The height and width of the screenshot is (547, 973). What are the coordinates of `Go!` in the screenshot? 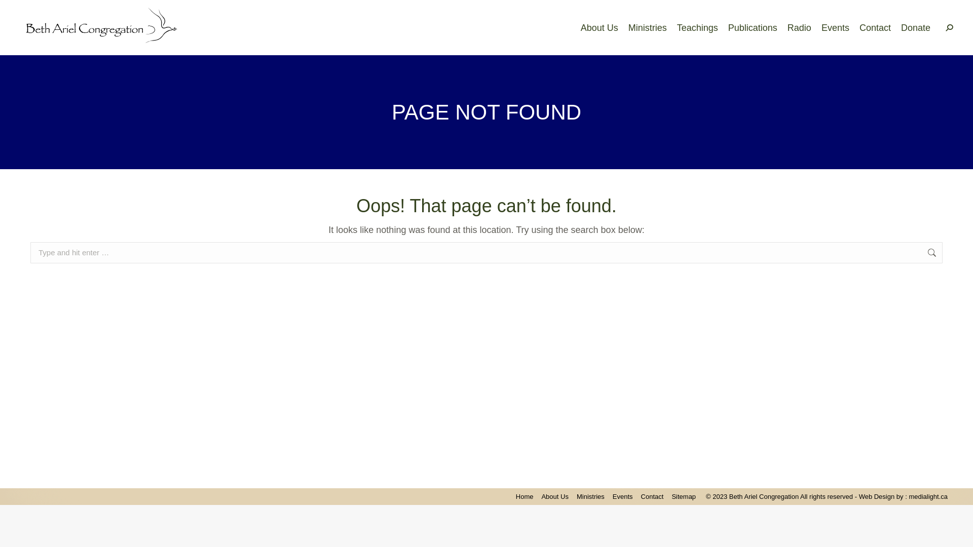 It's located at (18, 13).